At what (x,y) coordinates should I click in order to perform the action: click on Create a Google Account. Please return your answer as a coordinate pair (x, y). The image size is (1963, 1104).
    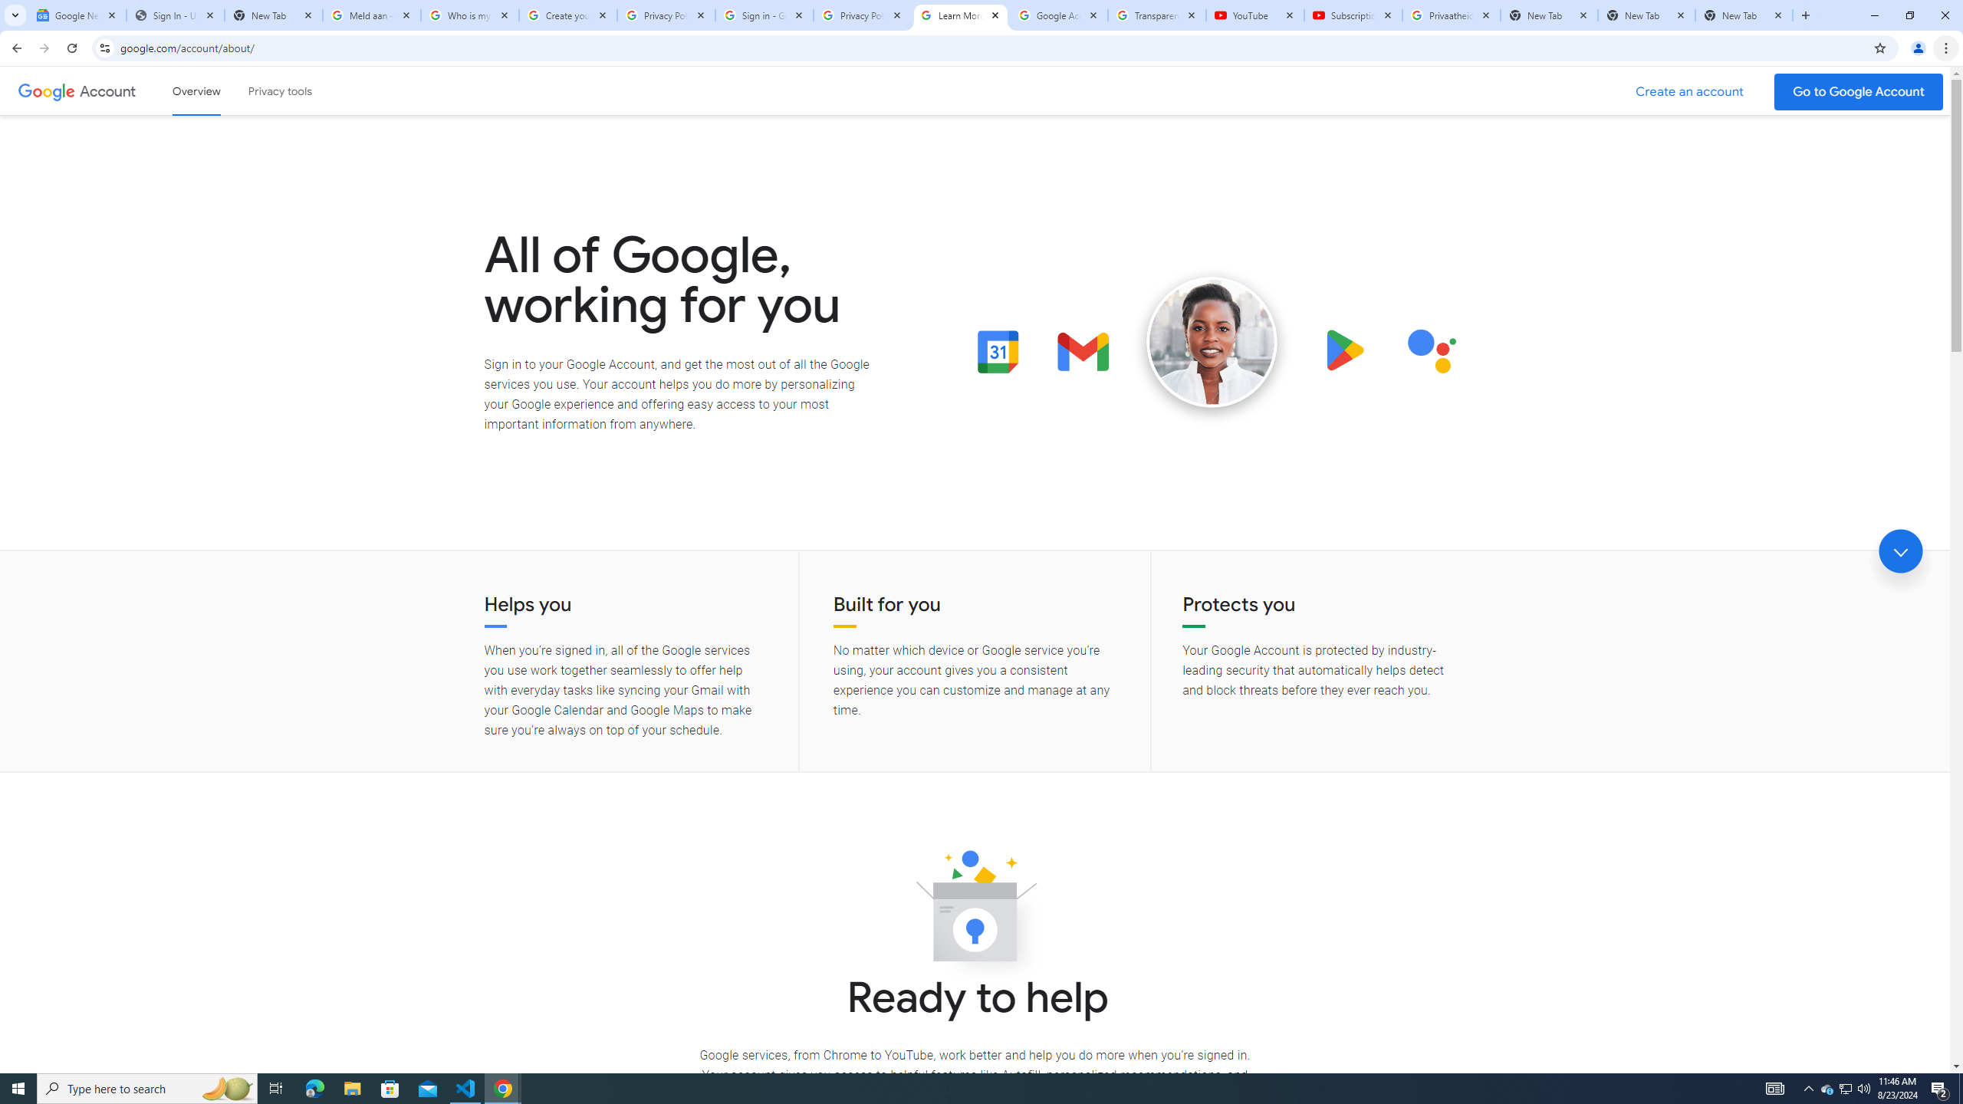
    Looking at the image, I should click on (1690, 92).